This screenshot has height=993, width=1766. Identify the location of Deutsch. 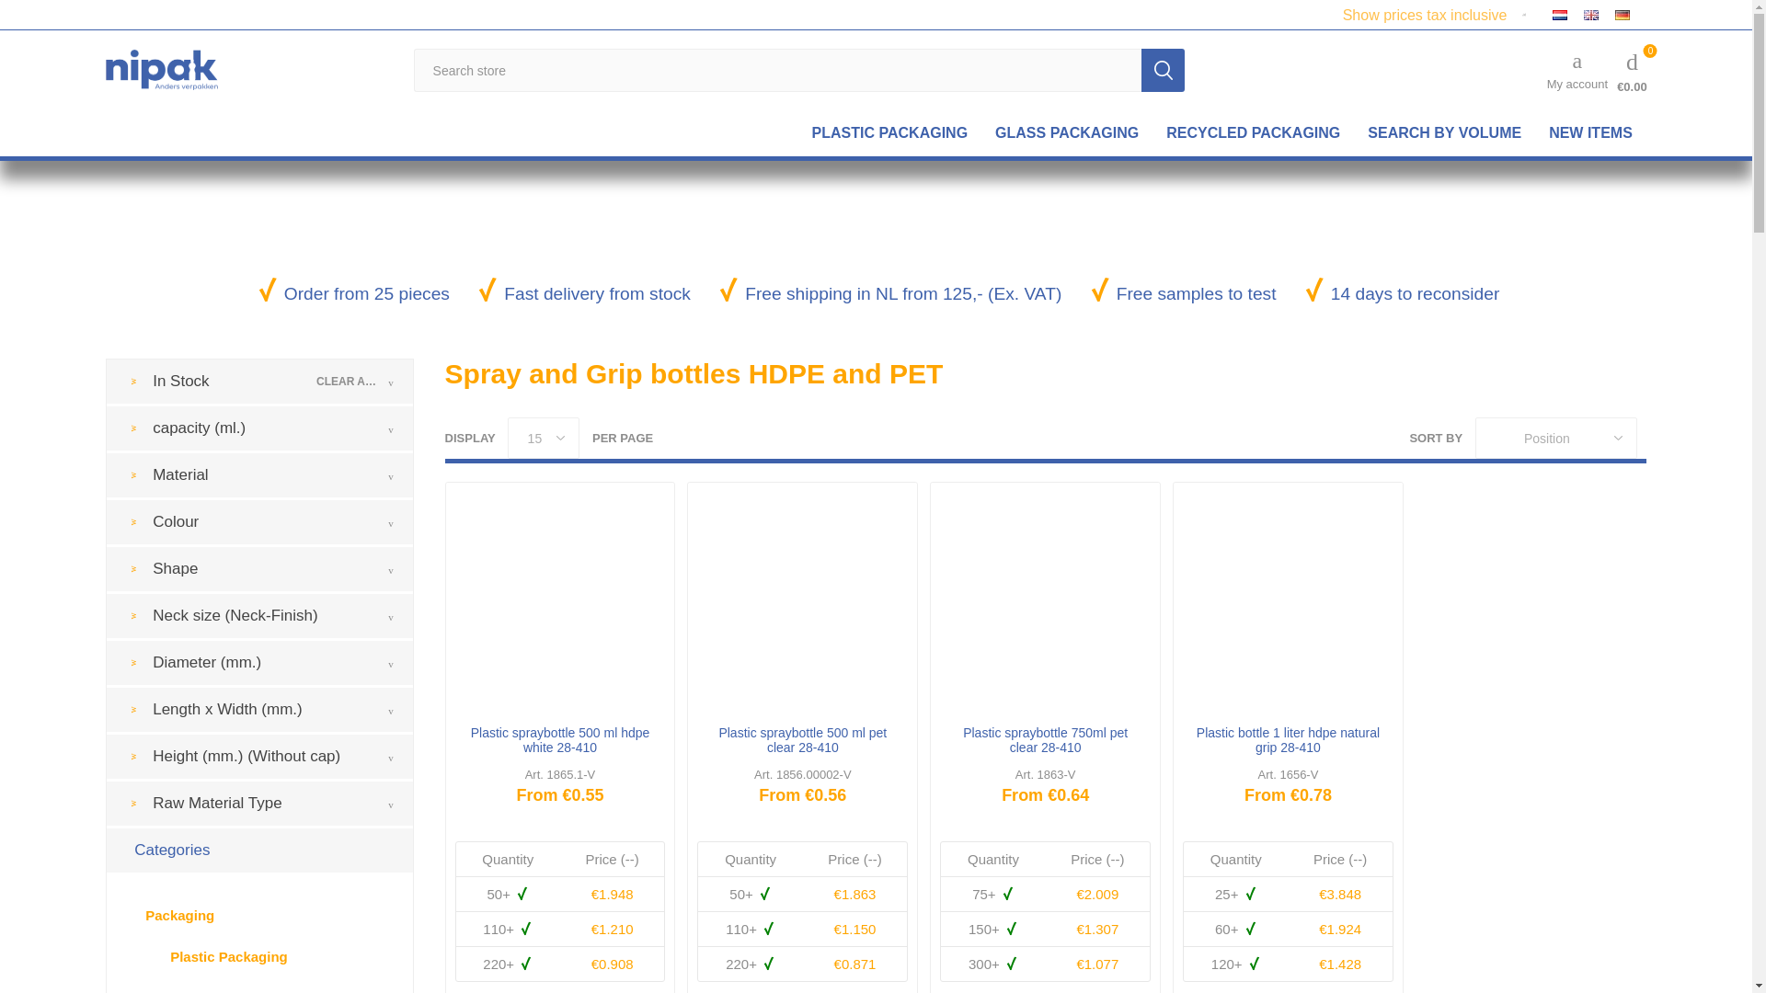
(1623, 13).